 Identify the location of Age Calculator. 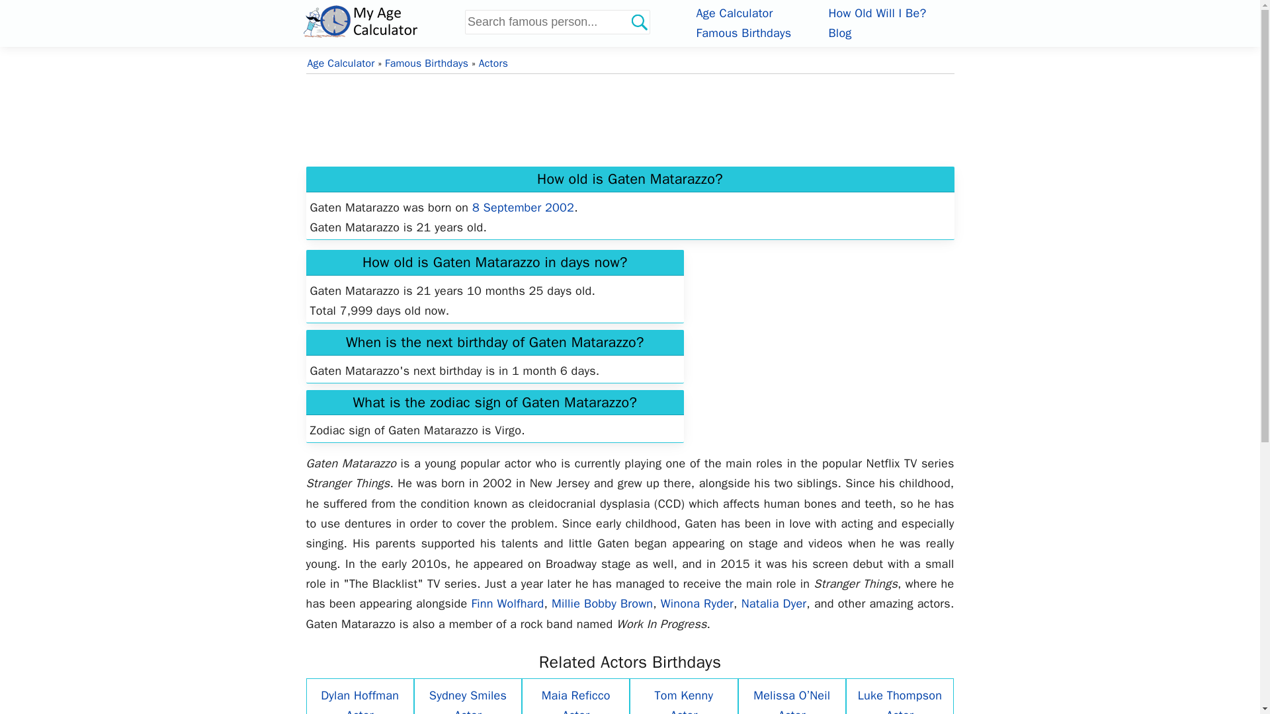
(734, 13).